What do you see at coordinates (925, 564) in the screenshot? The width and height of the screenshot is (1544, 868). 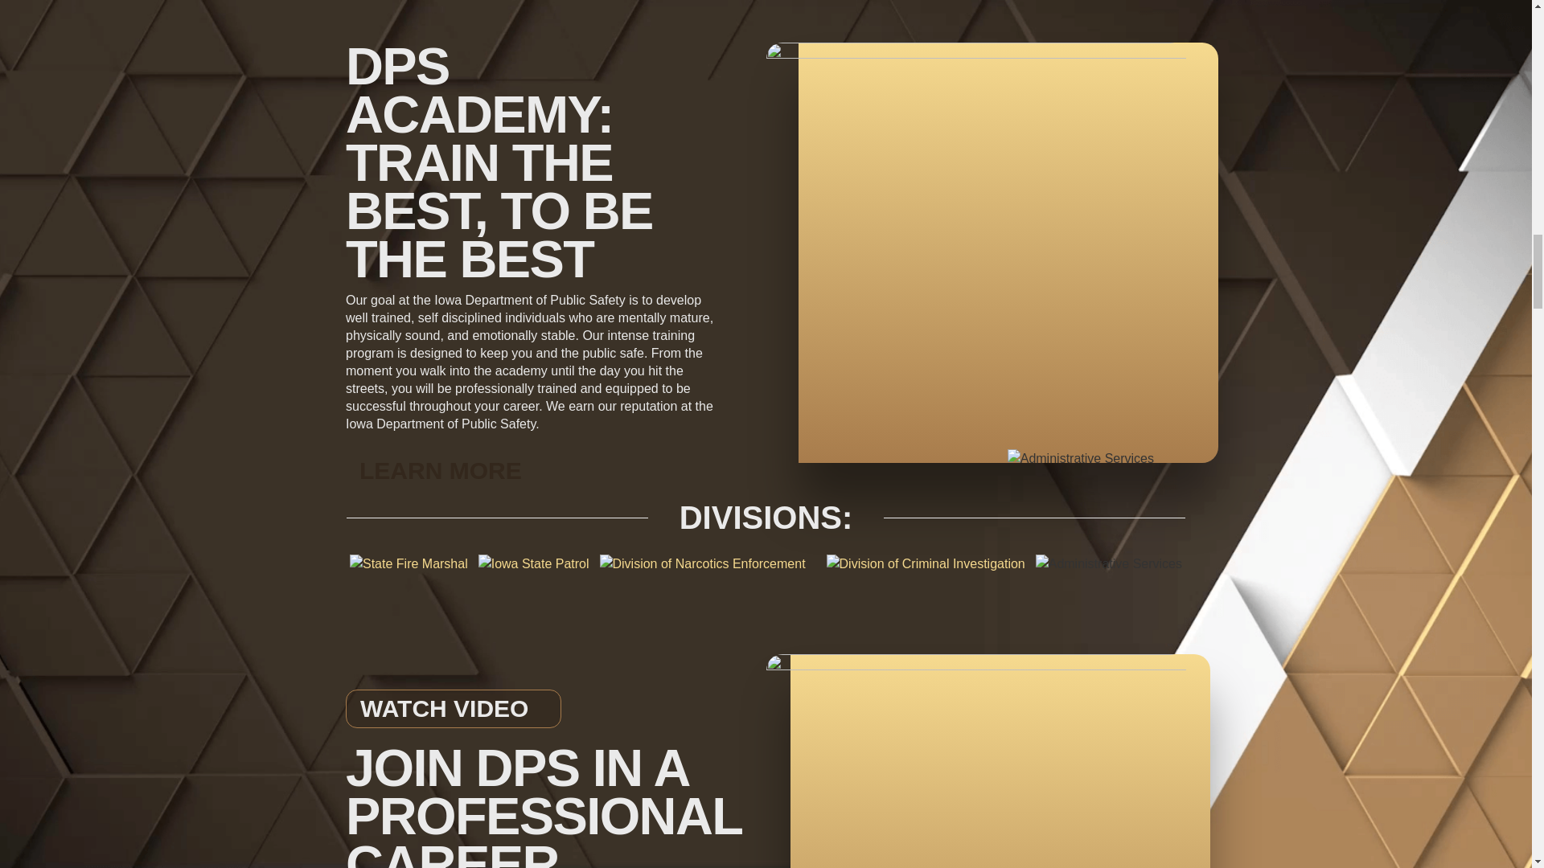 I see `Division of Criminal Investigation` at bounding box center [925, 564].